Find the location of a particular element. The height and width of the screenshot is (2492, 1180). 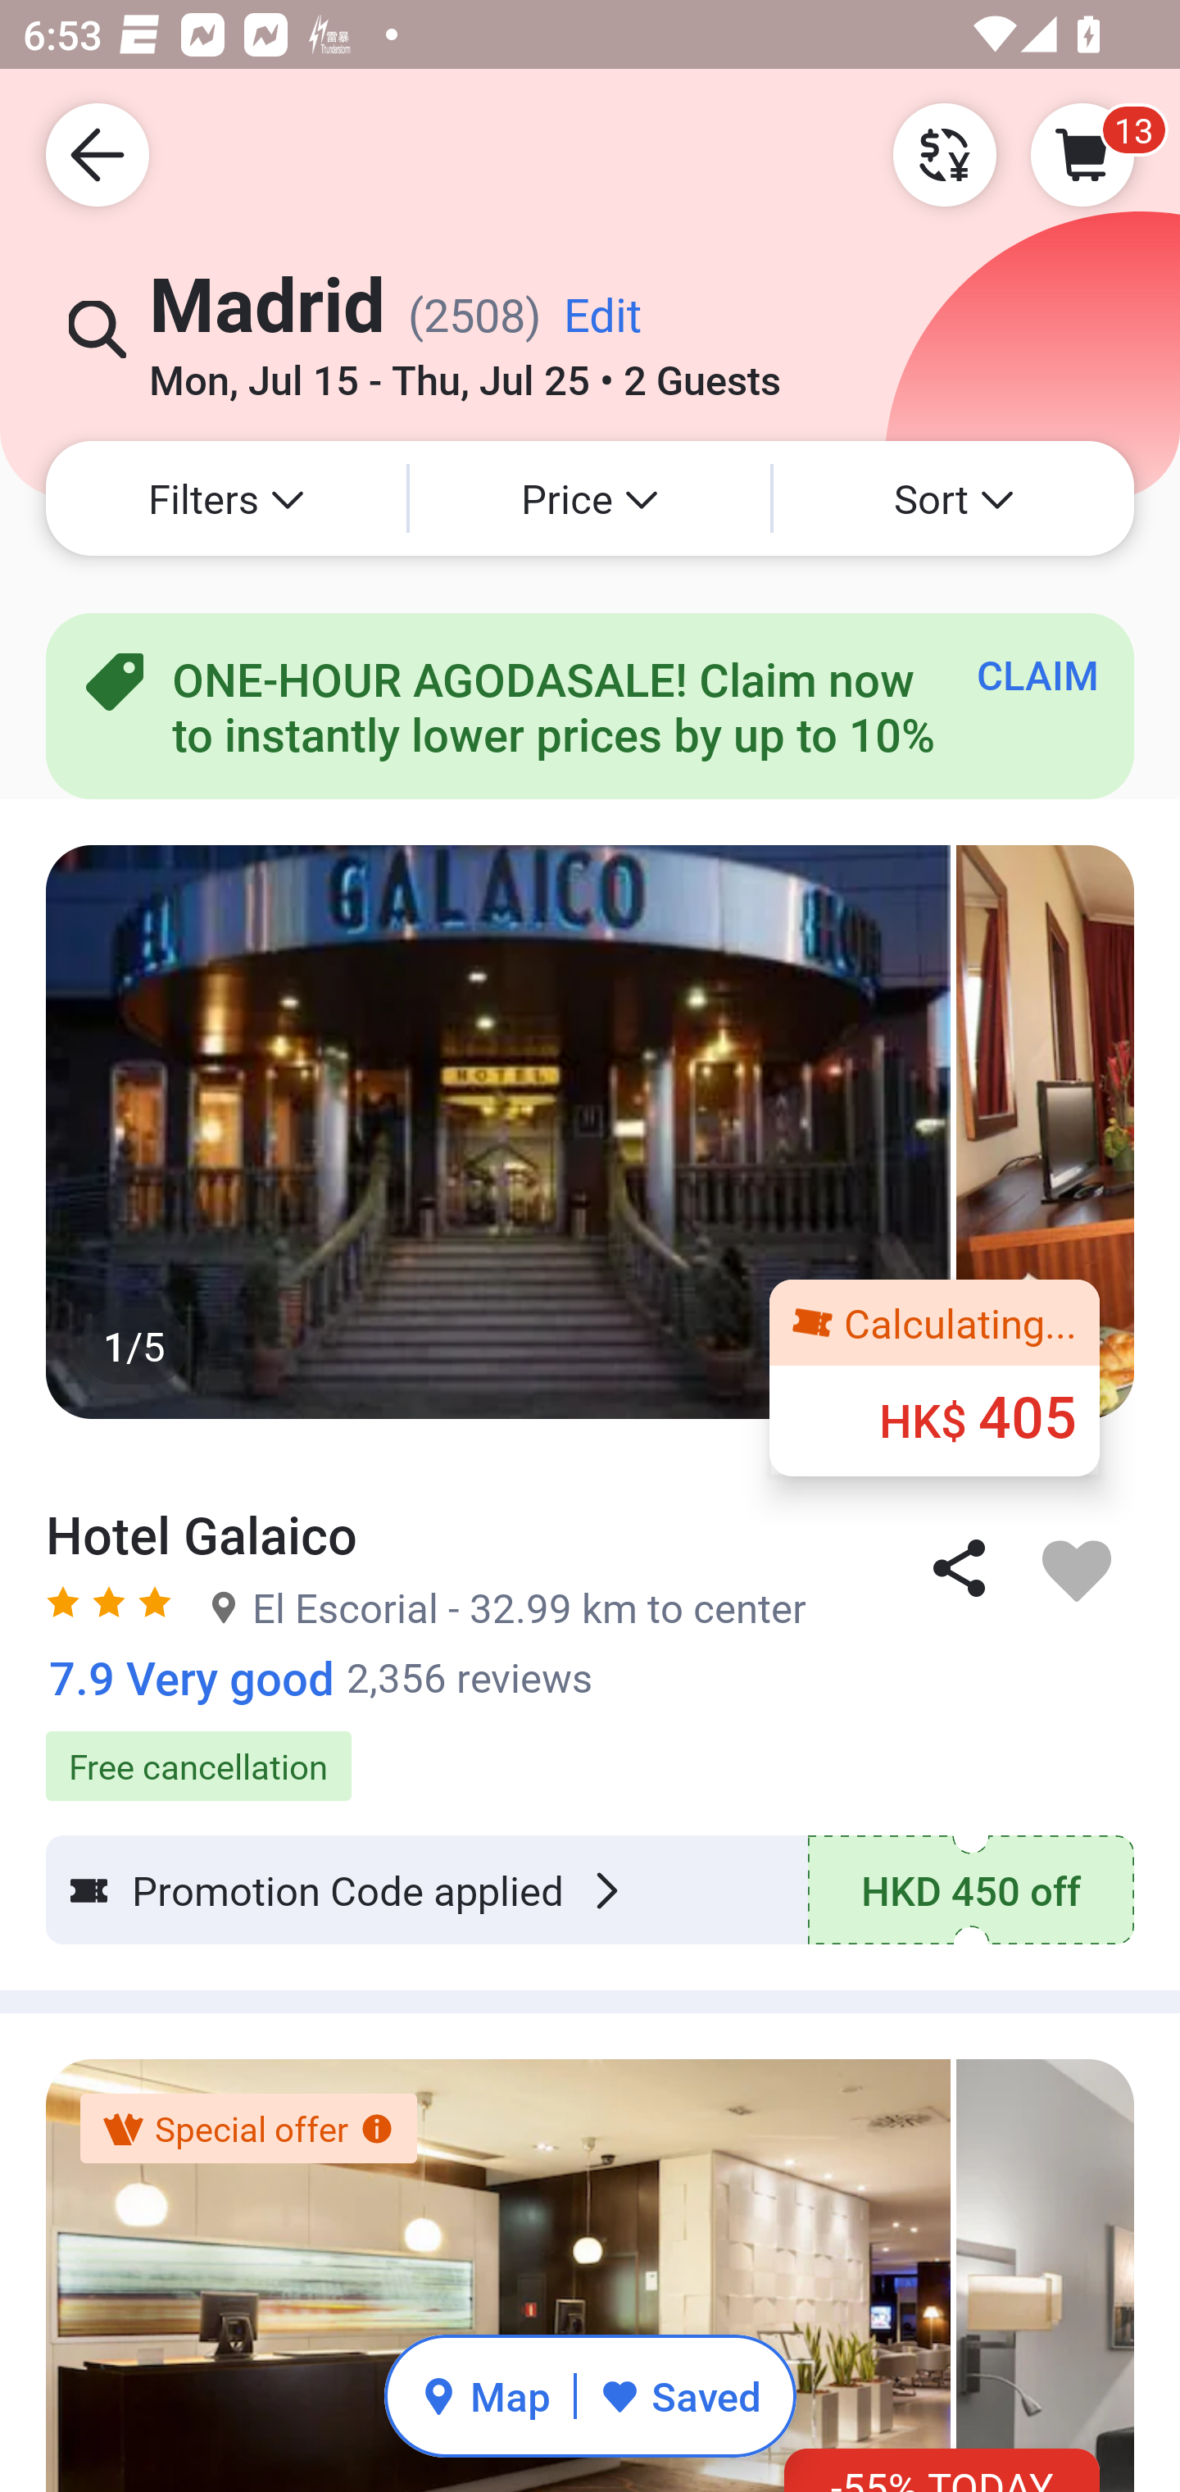

Map is located at coordinates (485, 2395).